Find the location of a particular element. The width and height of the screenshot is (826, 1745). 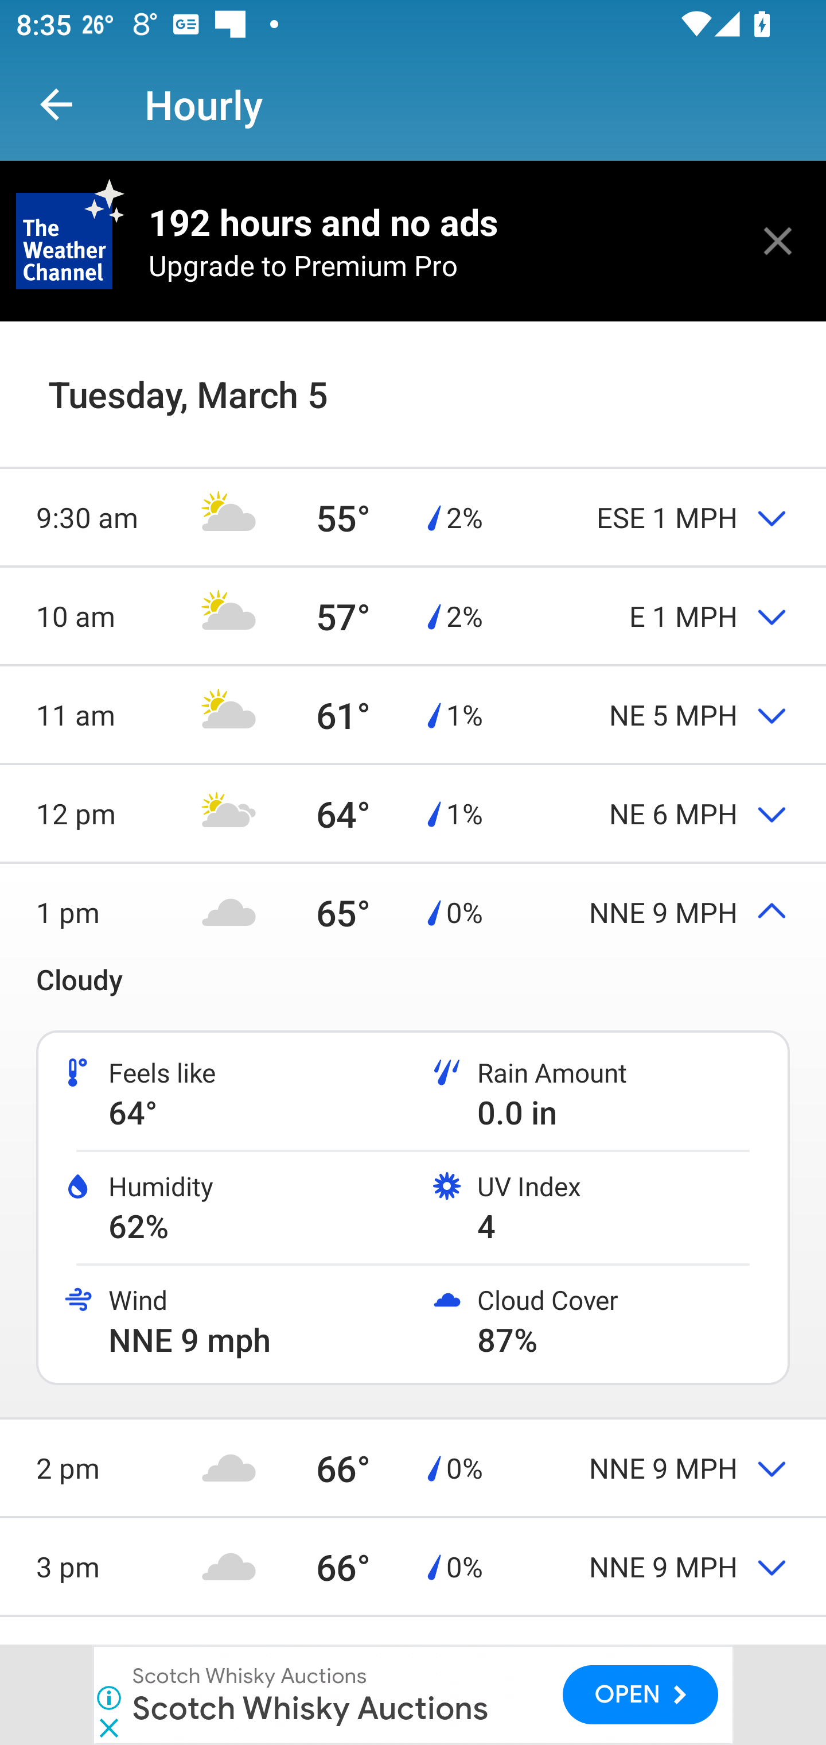

9:30 am 55° 2% ESE 1 MPH is located at coordinates (413, 517).